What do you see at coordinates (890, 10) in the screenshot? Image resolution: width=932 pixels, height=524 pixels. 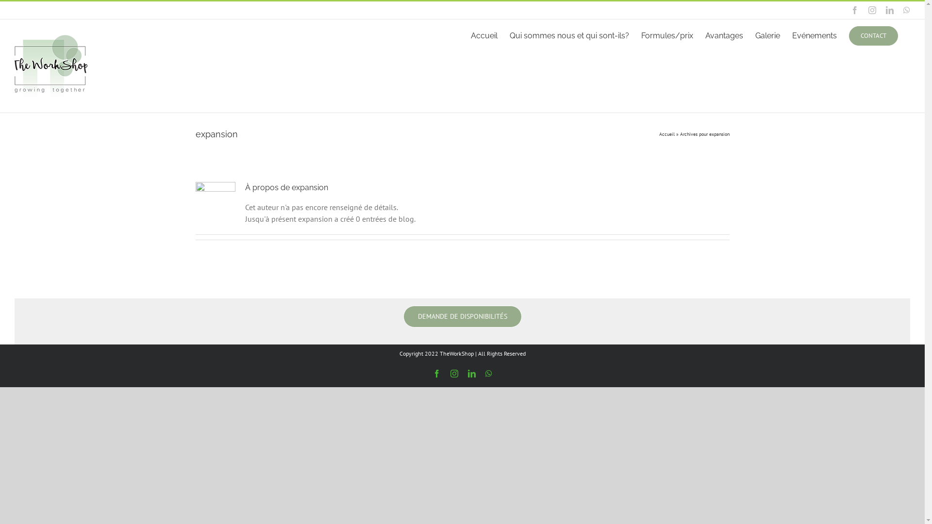 I see `LinkedIn` at bounding box center [890, 10].